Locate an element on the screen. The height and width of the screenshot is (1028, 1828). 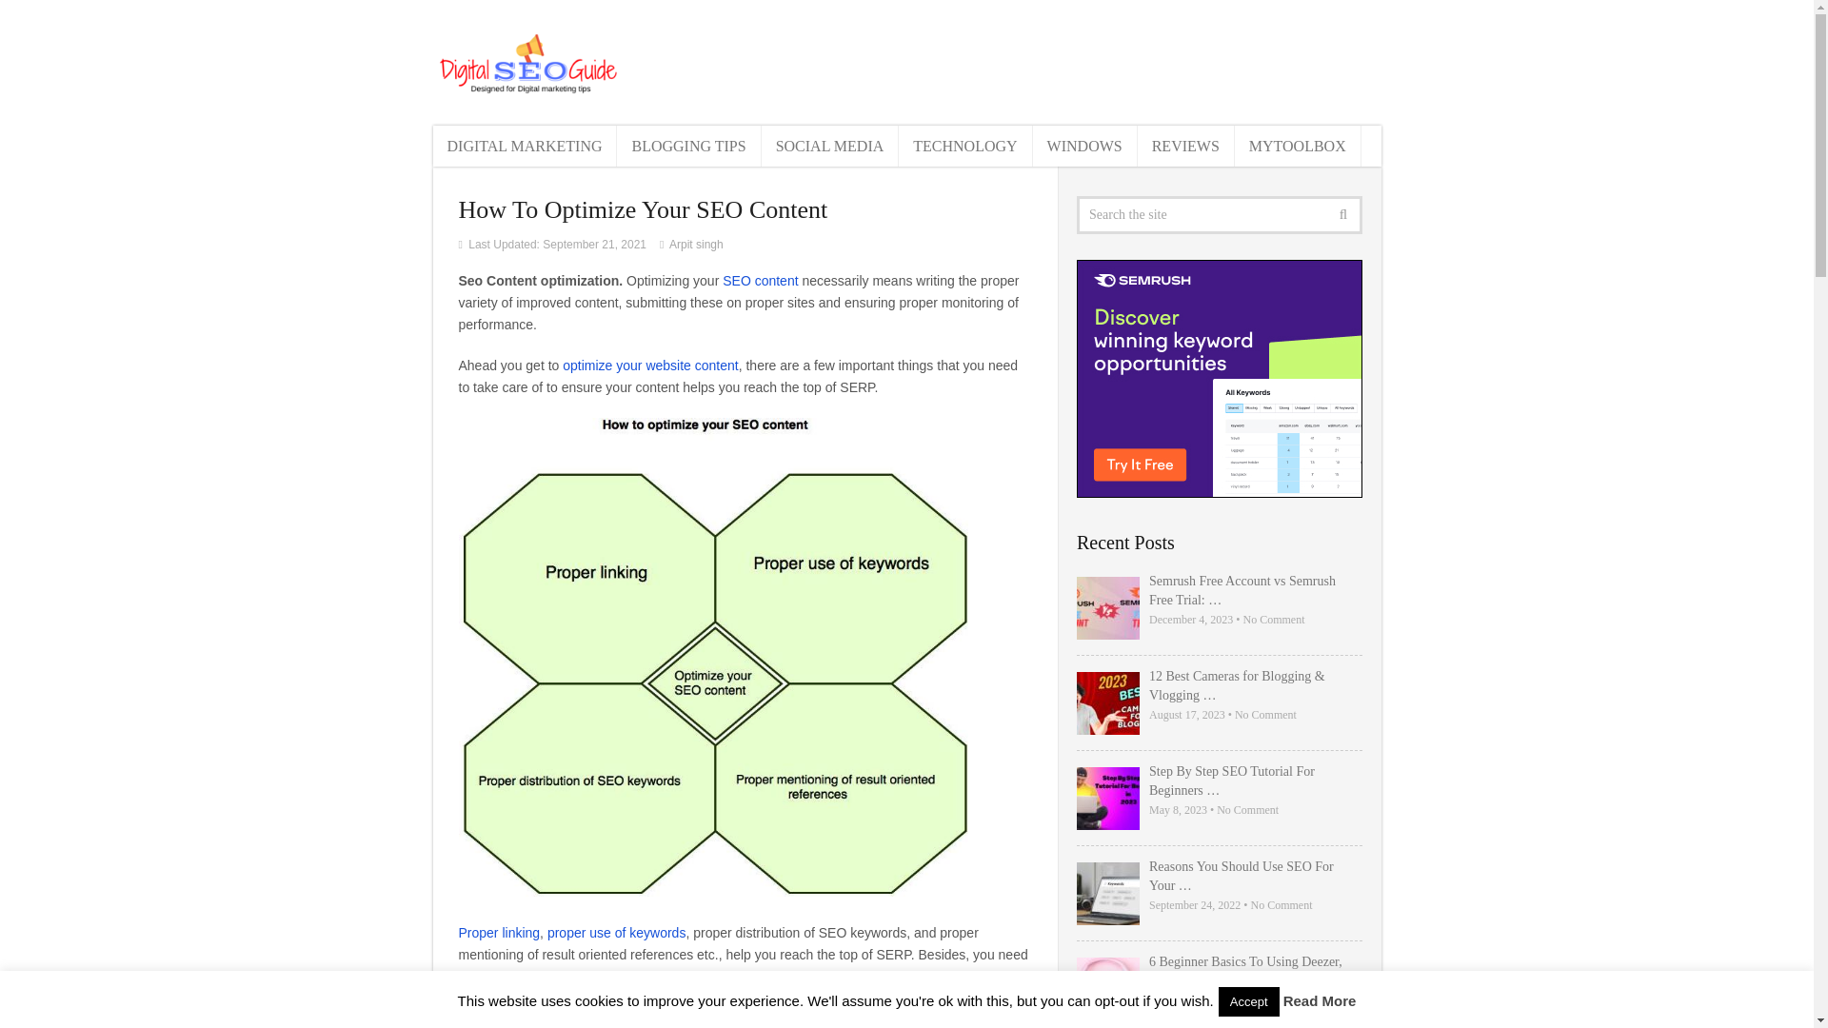
REVIEWS is located at coordinates (1186, 145).